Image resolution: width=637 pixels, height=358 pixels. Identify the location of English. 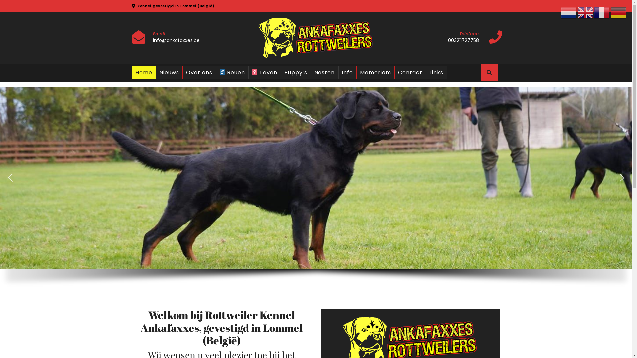
(586, 13).